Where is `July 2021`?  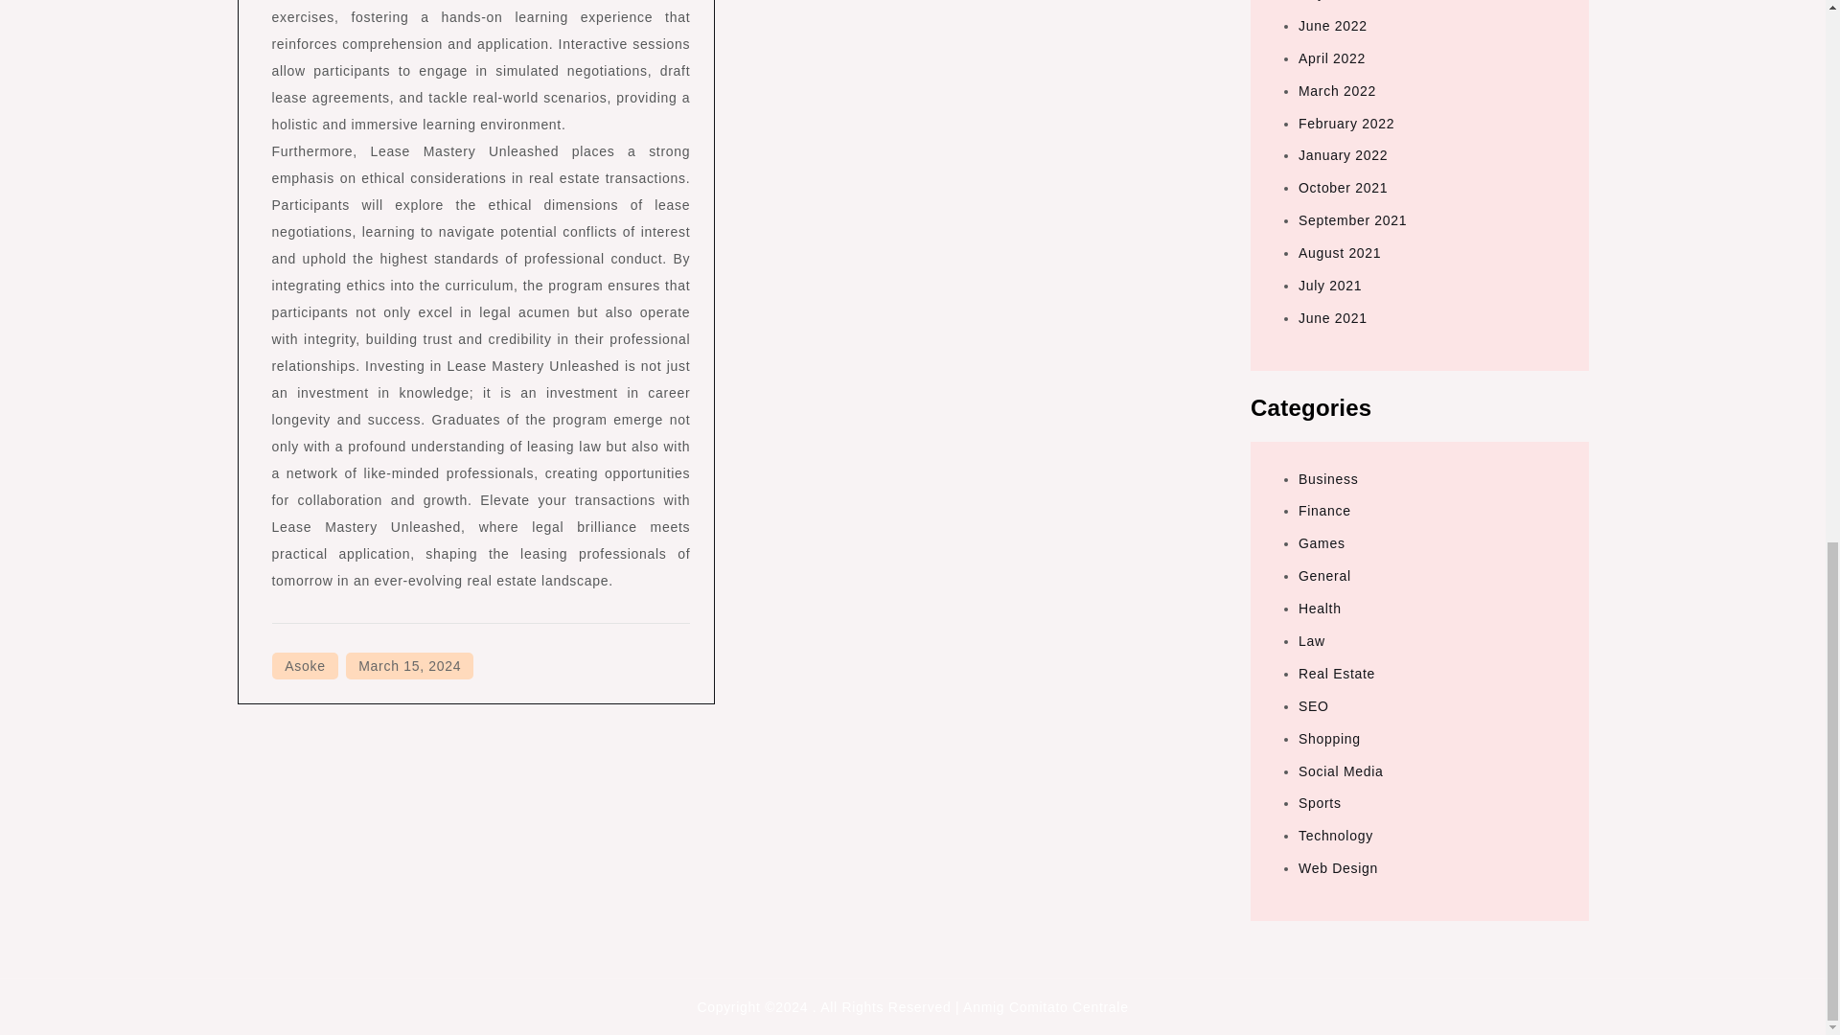
July 2021 is located at coordinates (1330, 286).